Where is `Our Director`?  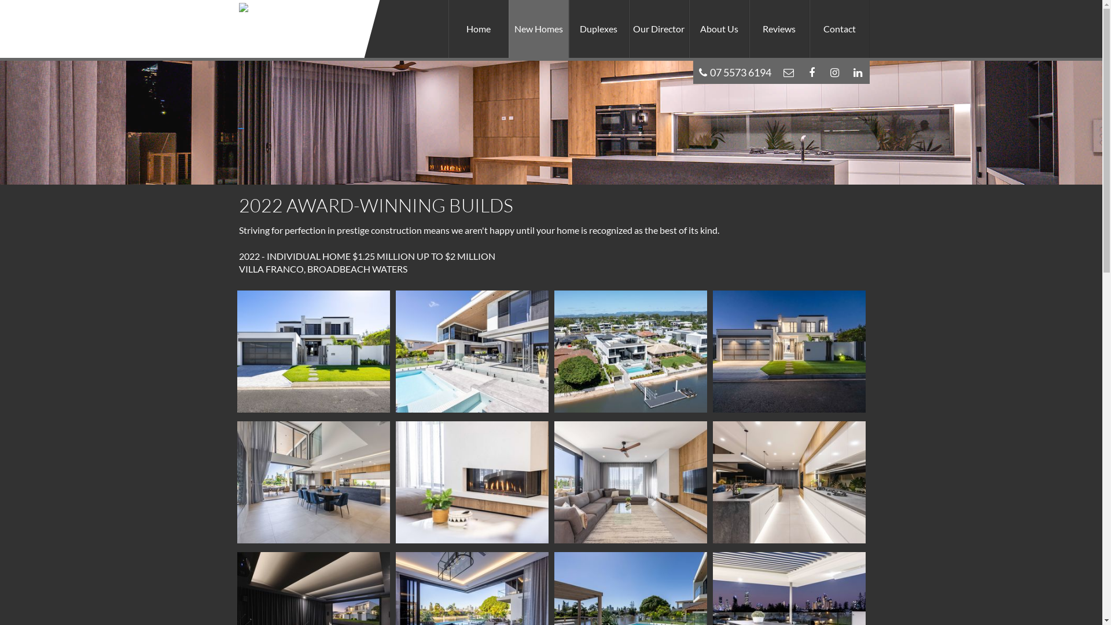
Our Director is located at coordinates (658, 29).